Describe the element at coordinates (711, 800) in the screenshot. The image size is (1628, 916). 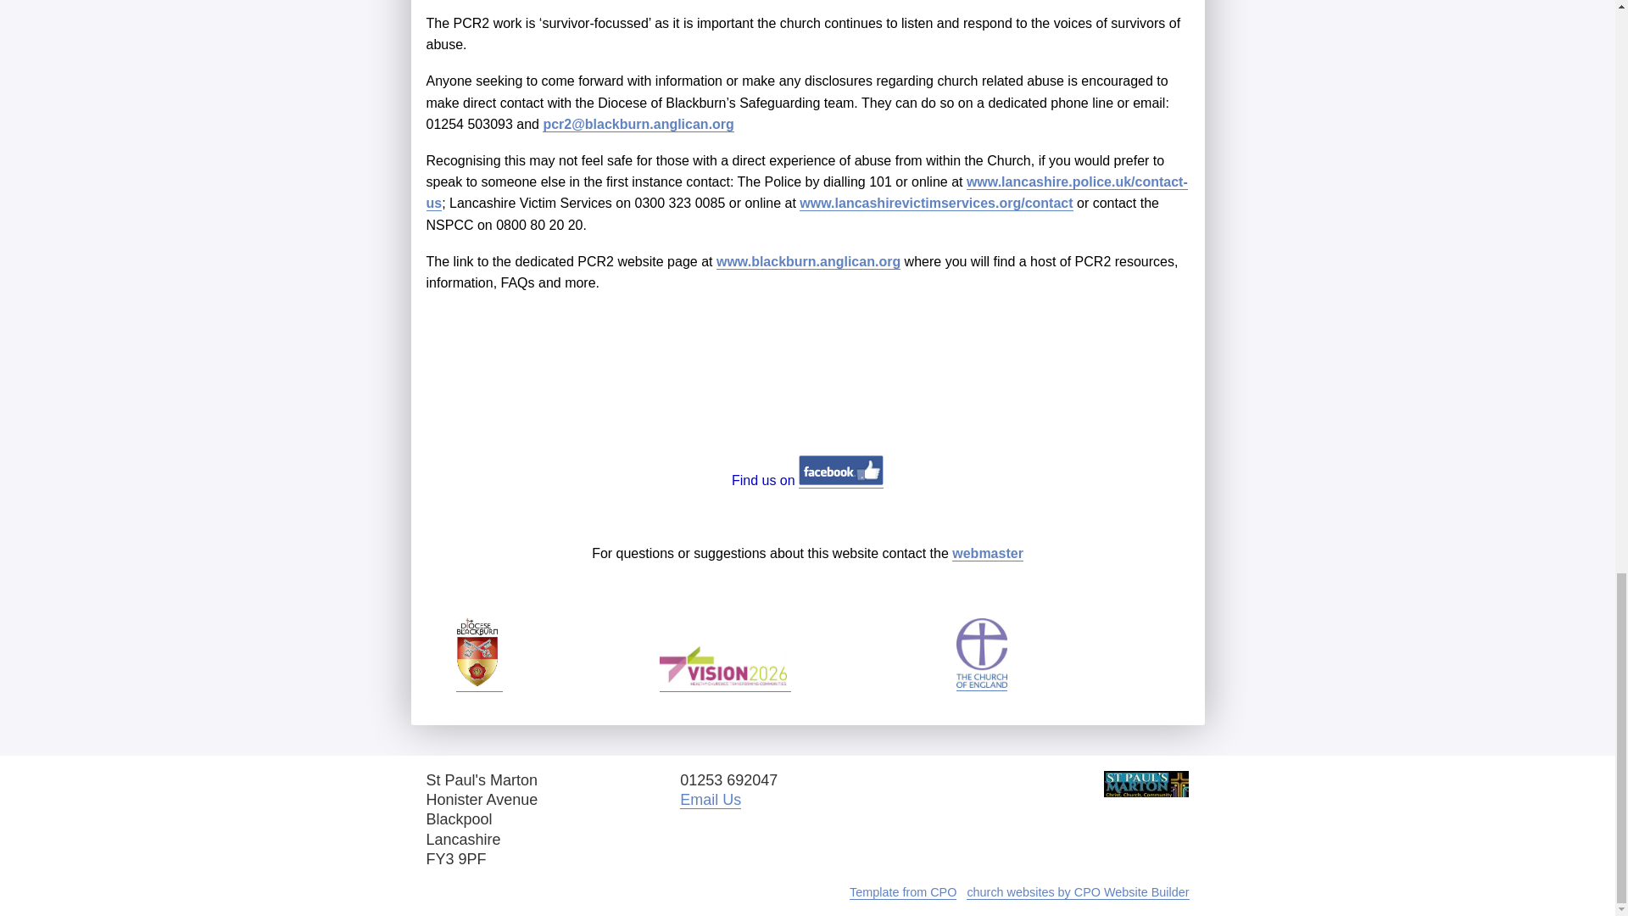
I see `Email Us` at that location.